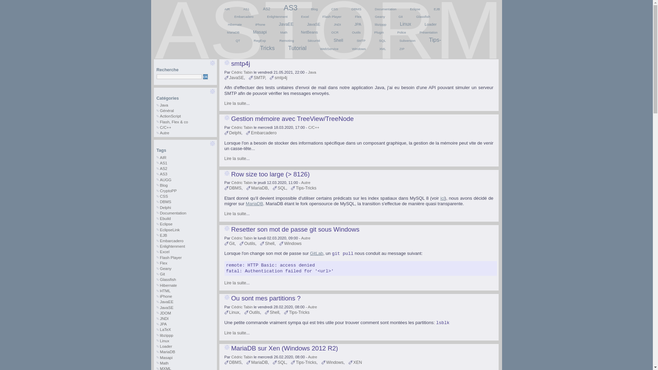  Describe the element at coordinates (167, 302) in the screenshot. I see `JavaEE` at that location.